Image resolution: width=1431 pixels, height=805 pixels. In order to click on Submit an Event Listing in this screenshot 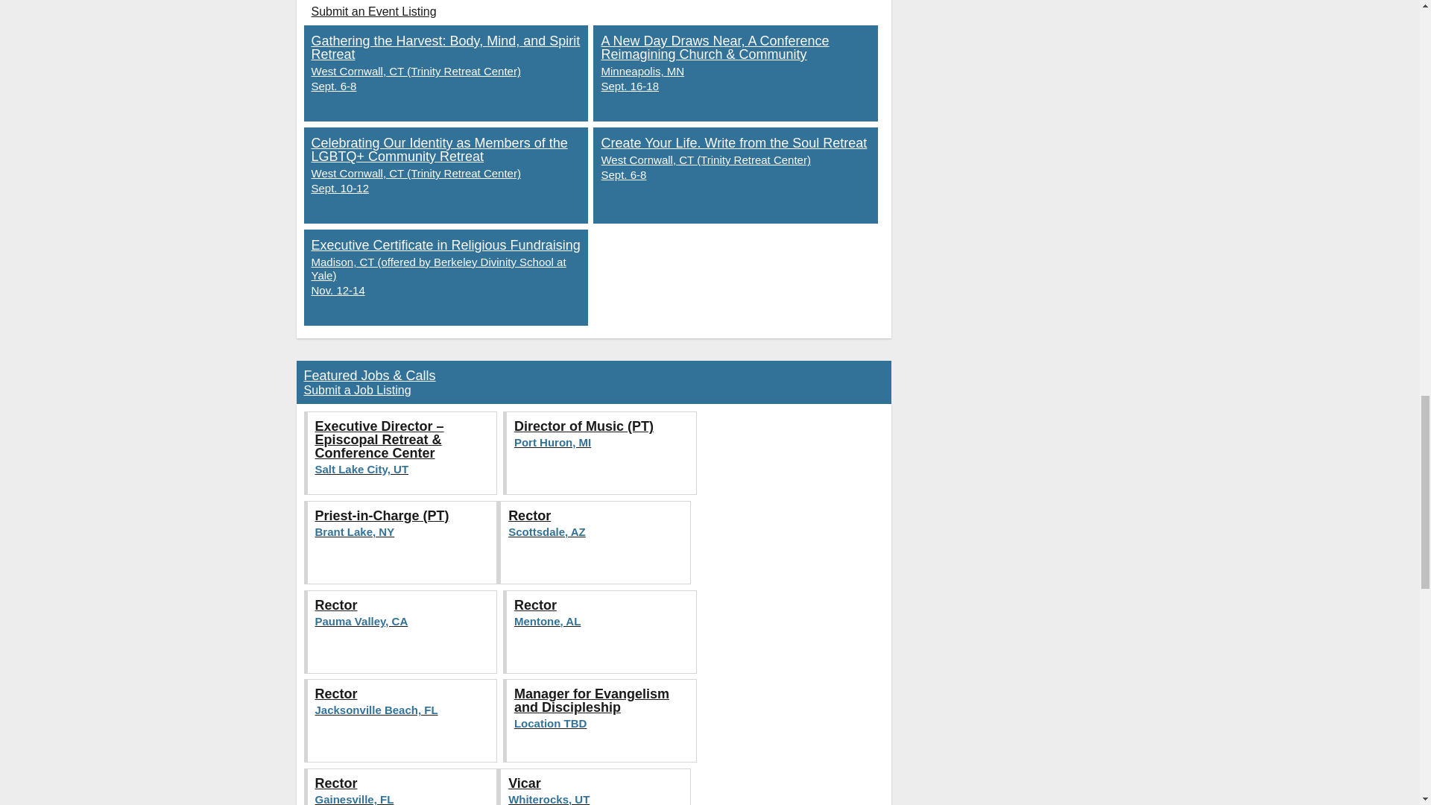, I will do `click(358, 391)`.